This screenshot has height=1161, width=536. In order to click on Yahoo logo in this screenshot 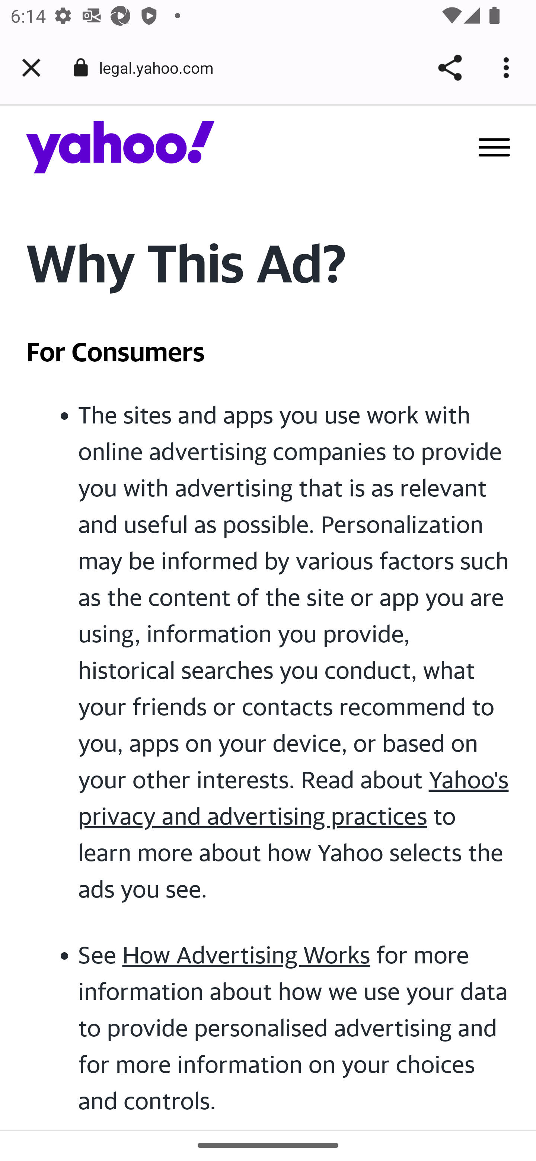, I will do `click(121, 147)`.